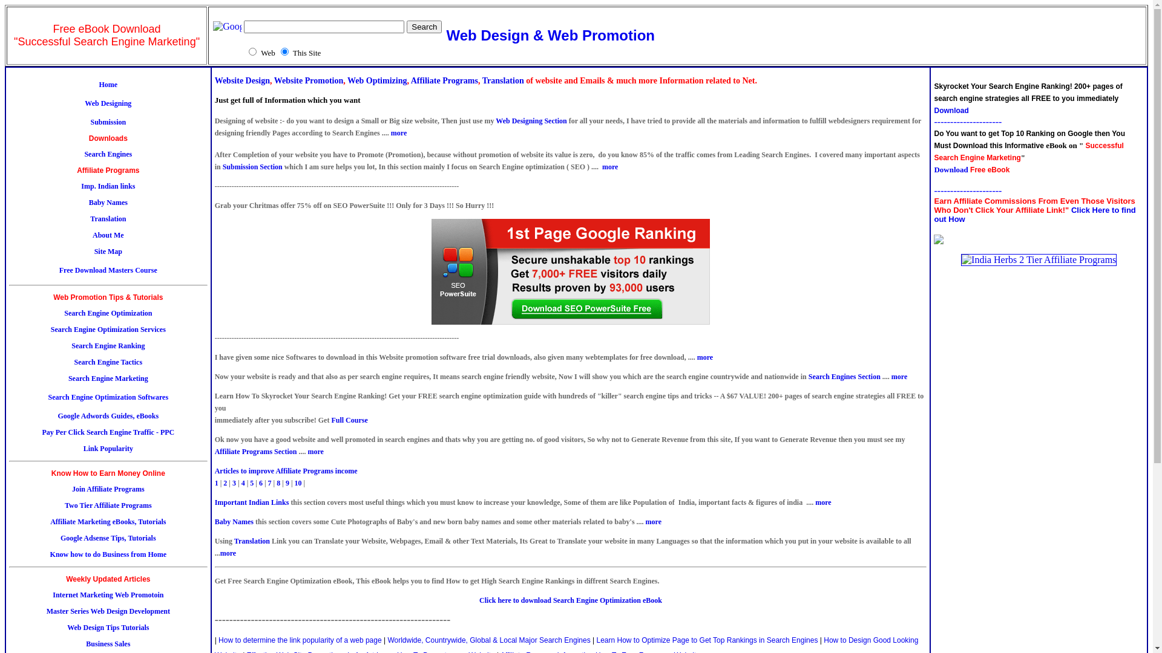 The width and height of the screenshot is (1162, 653). I want to click on Imp. Indian links, so click(108, 186).